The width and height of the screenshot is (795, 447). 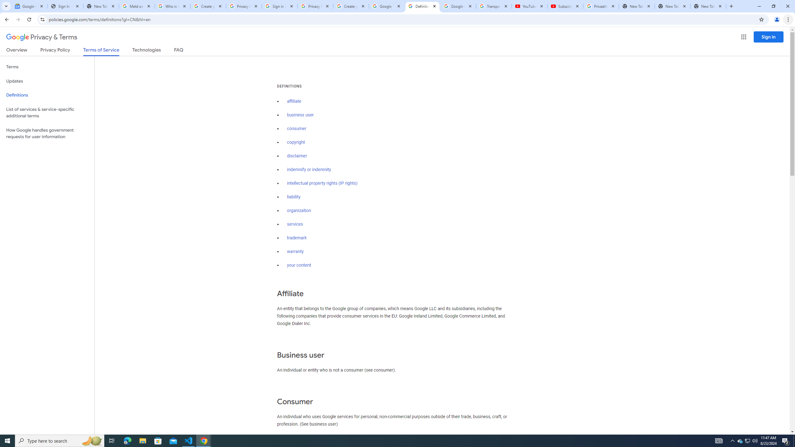 What do you see at coordinates (208, 6) in the screenshot?
I see `Create your Google Account` at bounding box center [208, 6].